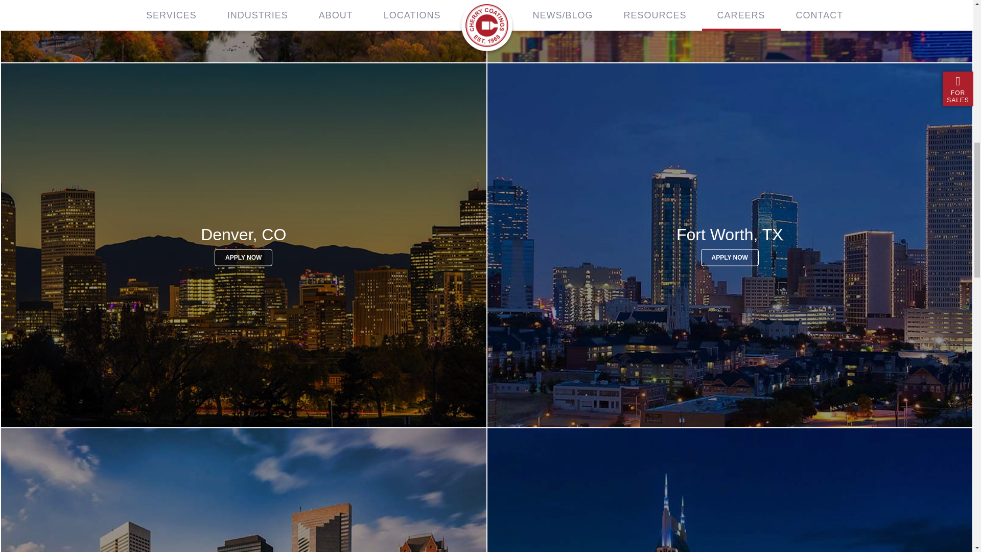  I want to click on Nashville, TN, so click(730, 490).